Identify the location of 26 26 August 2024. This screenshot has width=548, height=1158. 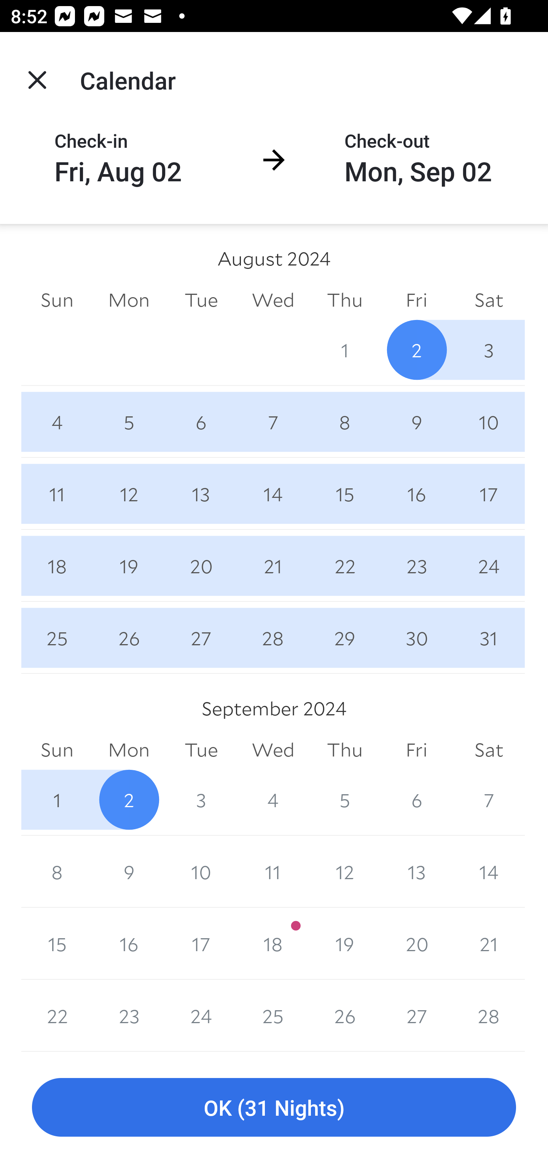
(129, 638).